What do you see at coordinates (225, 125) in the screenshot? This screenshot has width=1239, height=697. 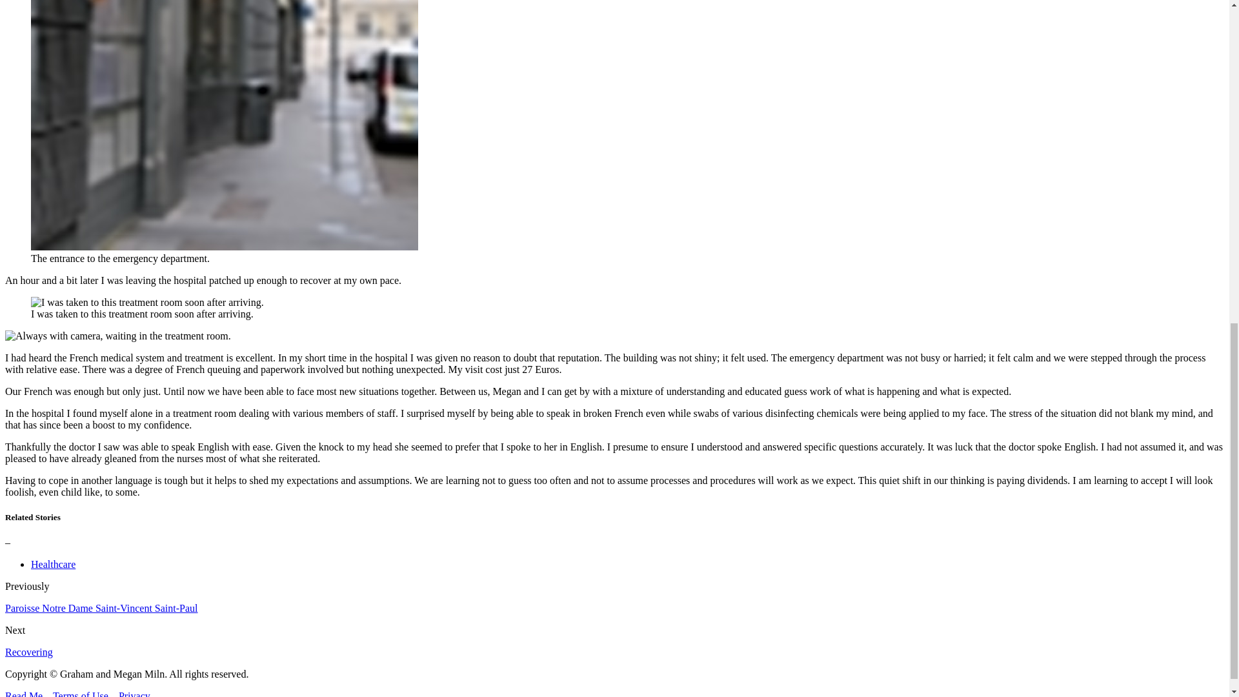 I see `The entrance to the emergency department.` at bounding box center [225, 125].